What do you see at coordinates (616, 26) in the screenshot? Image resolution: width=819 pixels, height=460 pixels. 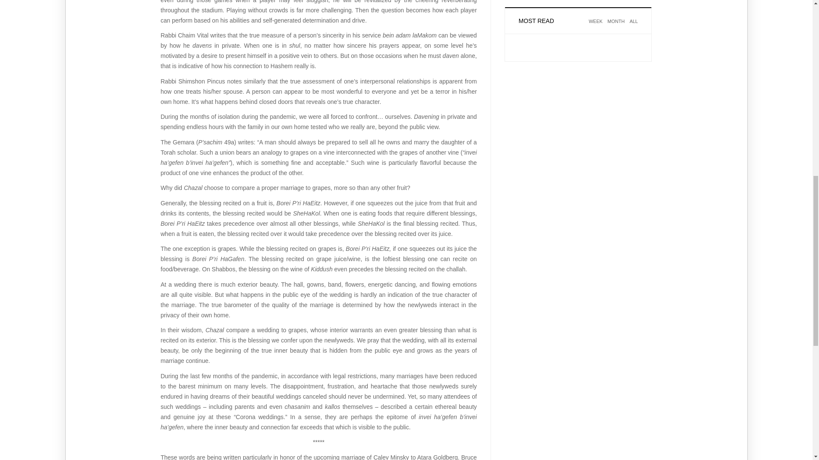 I see `Month` at bounding box center [616, 26].